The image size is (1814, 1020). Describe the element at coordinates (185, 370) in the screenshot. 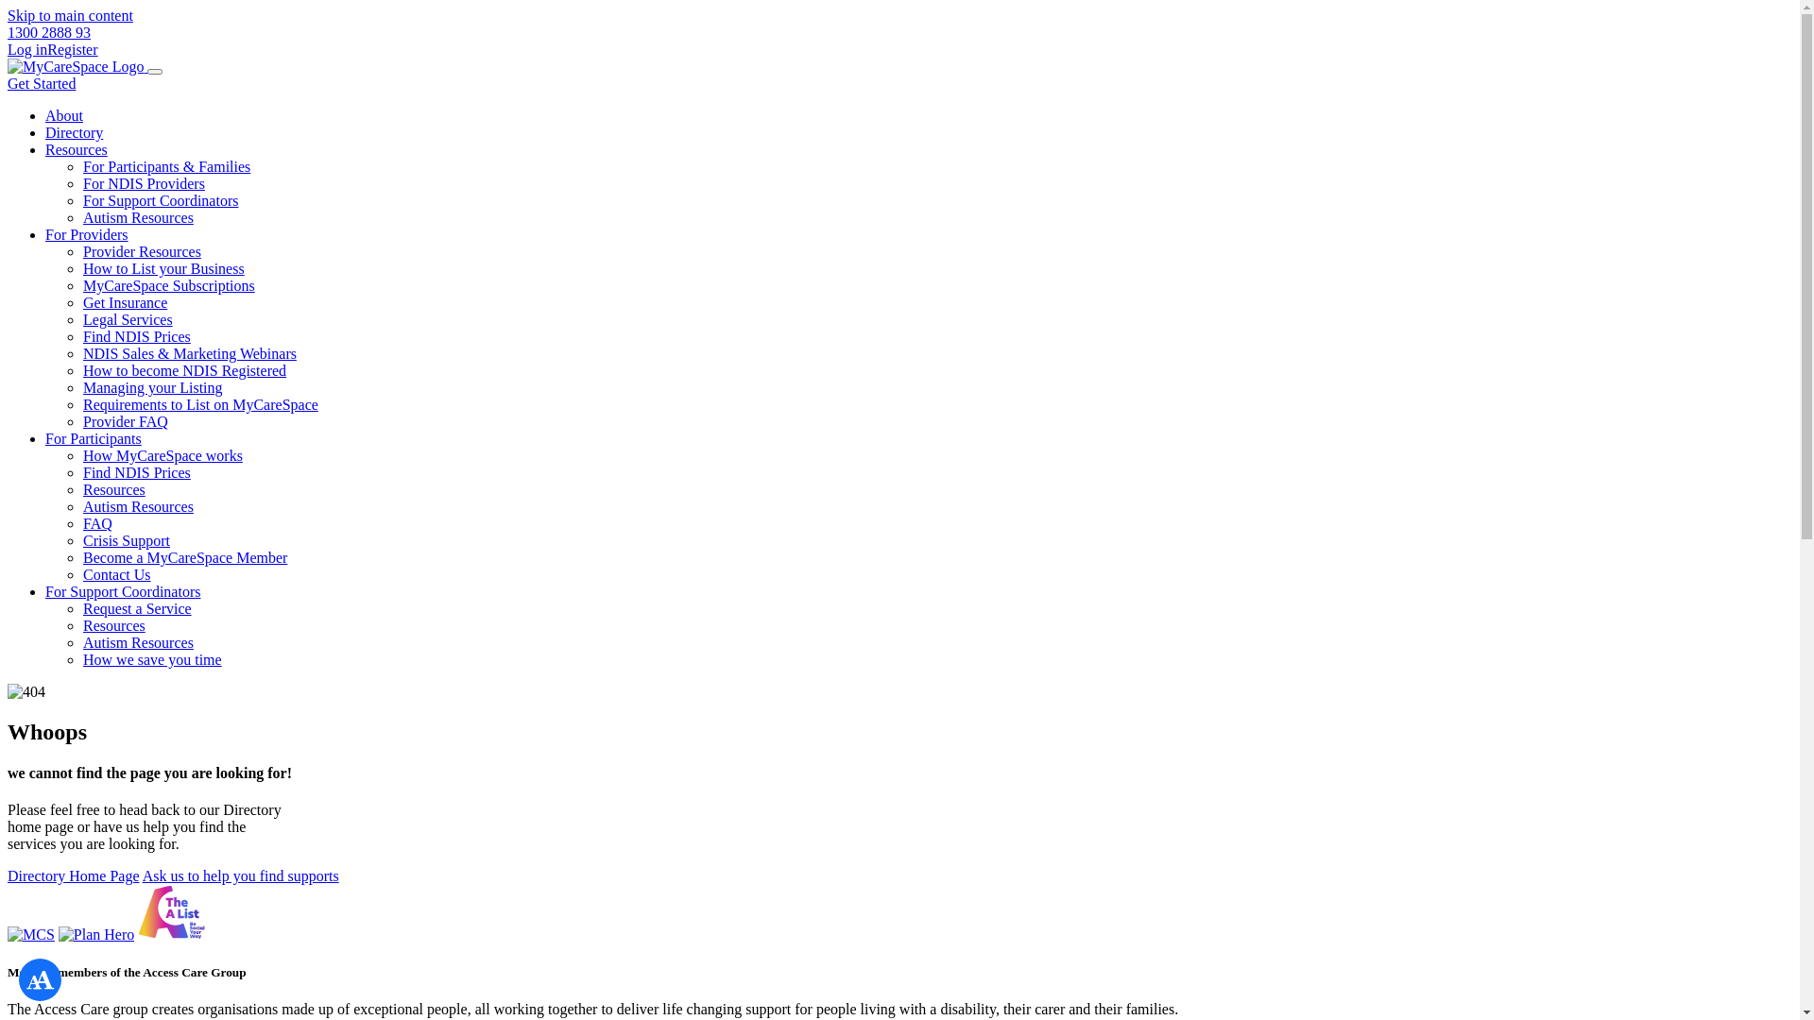

I see `How to become NDIS Registered` at that location.